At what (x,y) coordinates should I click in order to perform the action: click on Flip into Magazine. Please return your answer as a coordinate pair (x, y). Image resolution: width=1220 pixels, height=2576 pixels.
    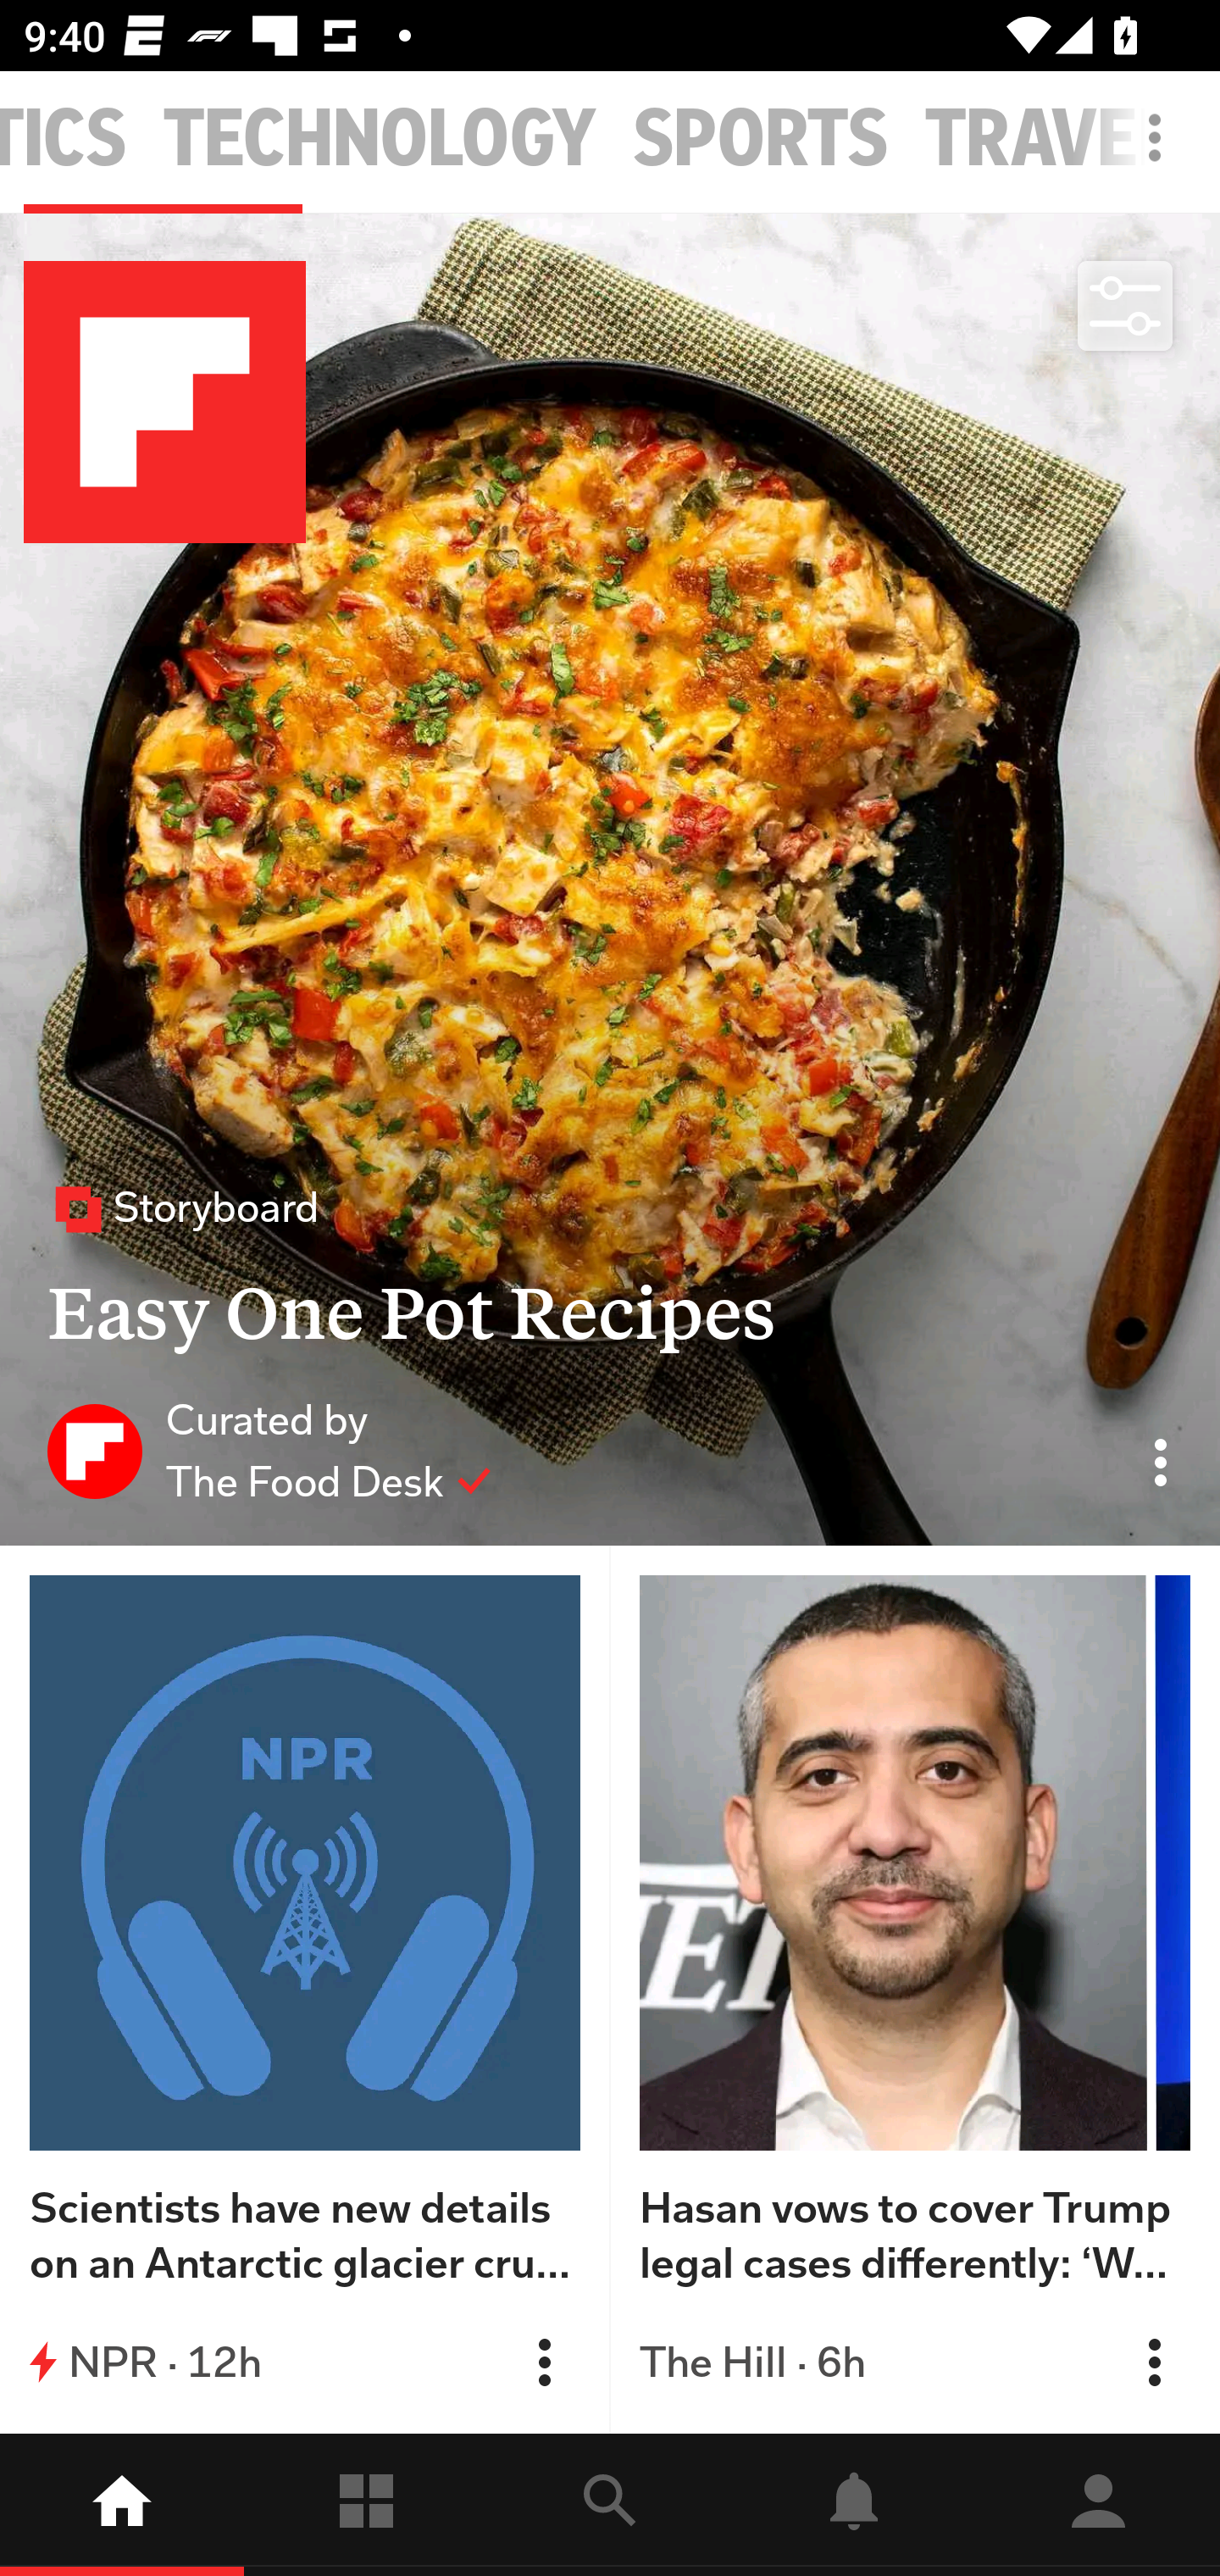
    Looking at the image, I should click on (1154, 2362).